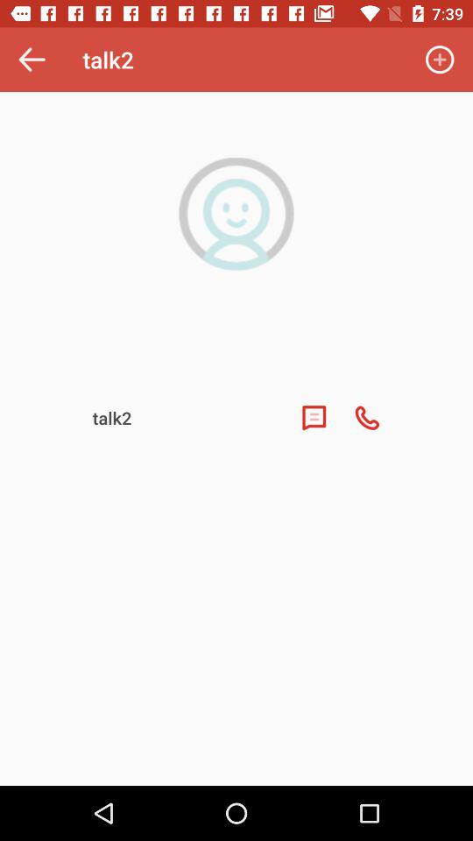  What do you see at coordinates (367, 418) in the screenshot?
I see `call this contact` at bounding box center [367, 418].